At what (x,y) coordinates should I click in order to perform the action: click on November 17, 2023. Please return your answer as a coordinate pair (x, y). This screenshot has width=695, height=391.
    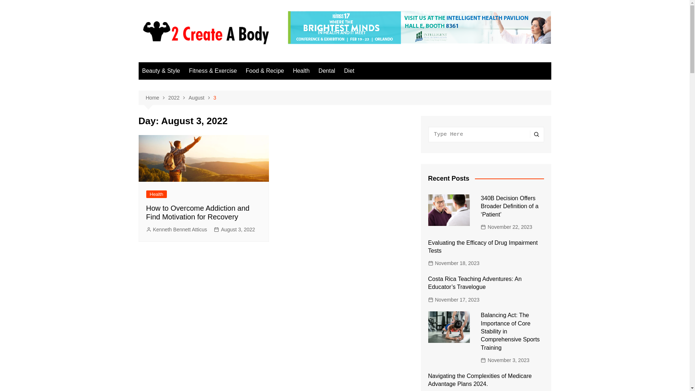
    Looking at the image, I should click on (454, 300).